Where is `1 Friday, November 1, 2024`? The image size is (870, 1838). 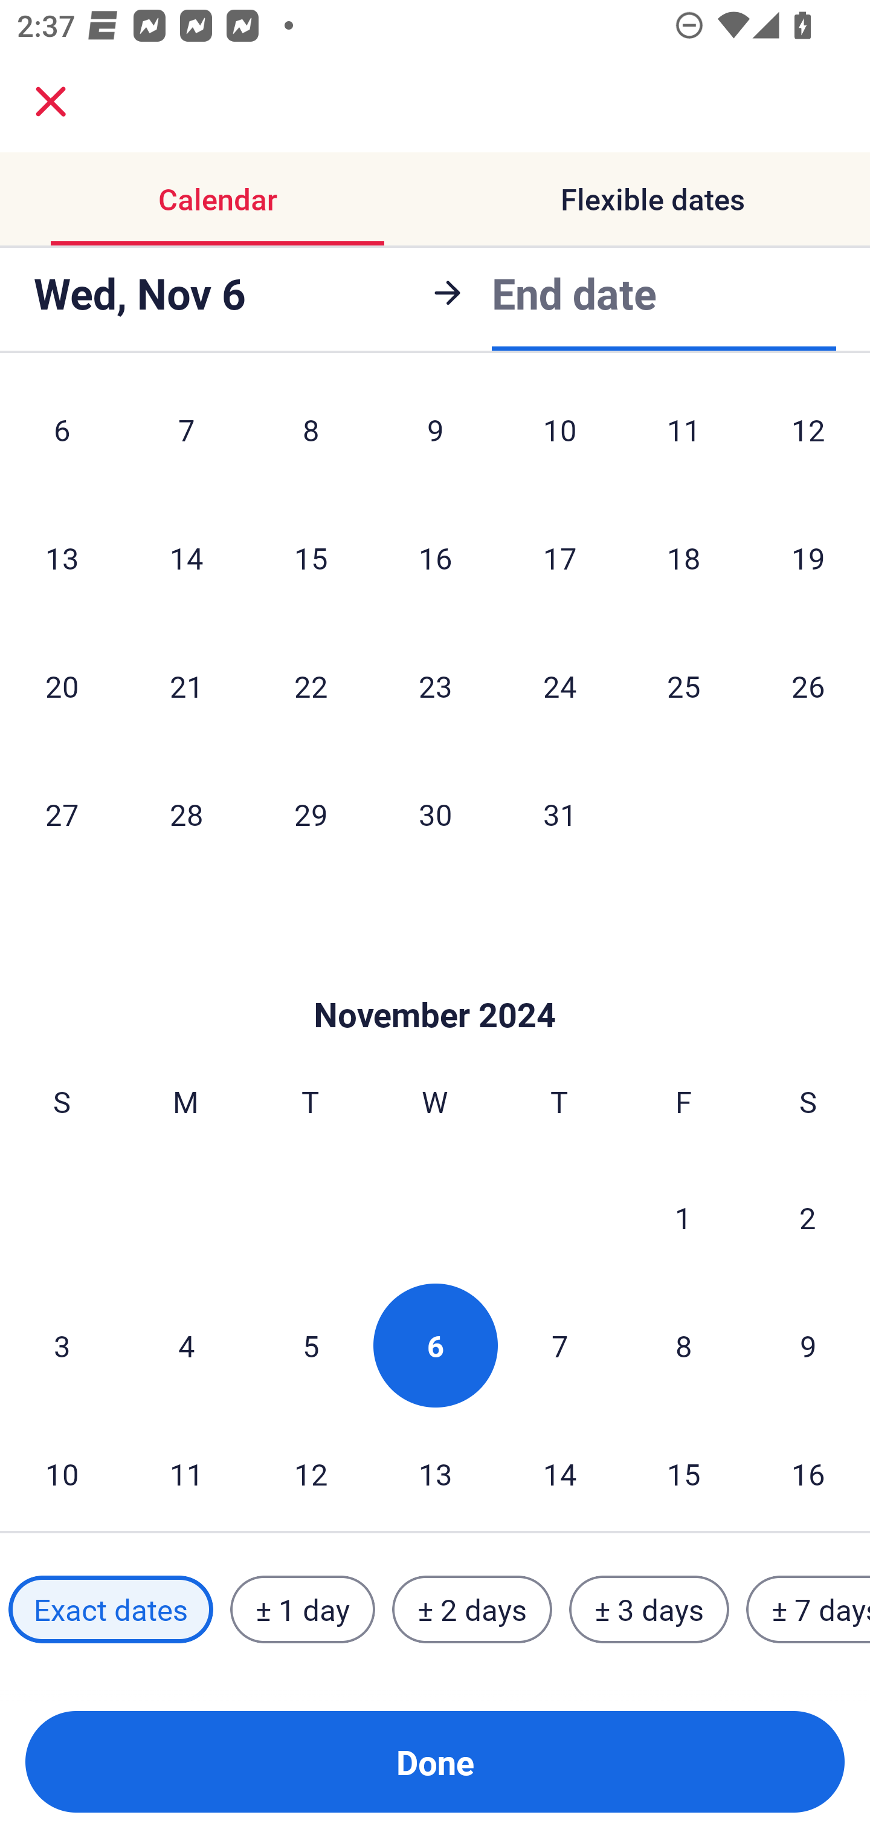 1 Friday, November 1, 2024 is located at coordinates (683, 1218).